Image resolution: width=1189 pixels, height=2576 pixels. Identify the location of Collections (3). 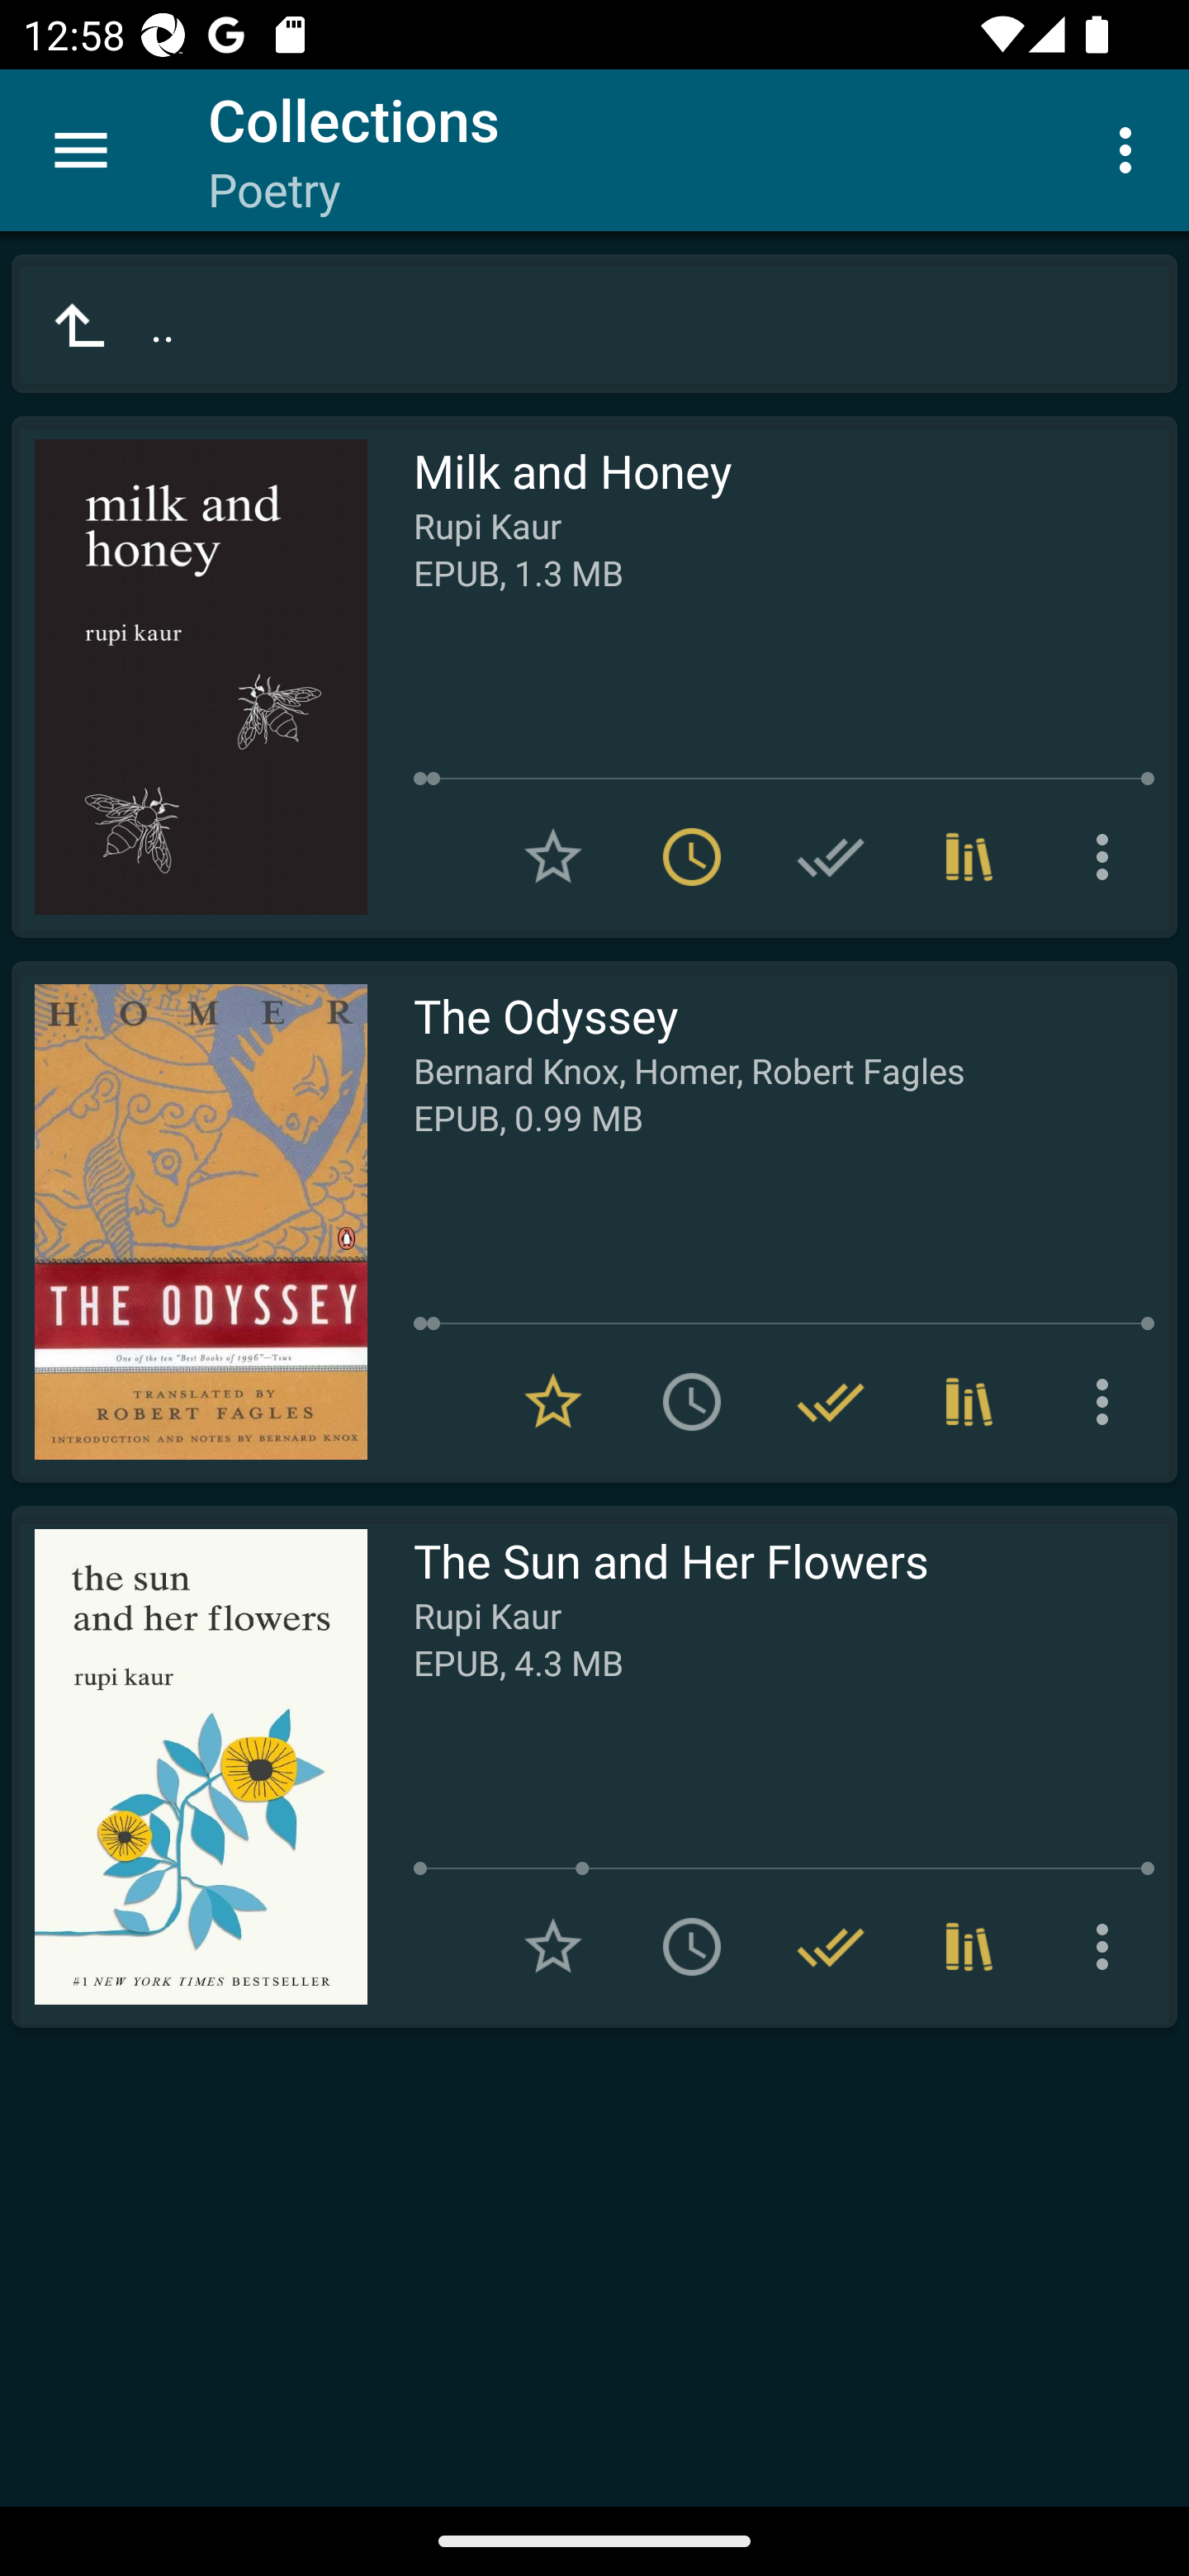
(969, 857).